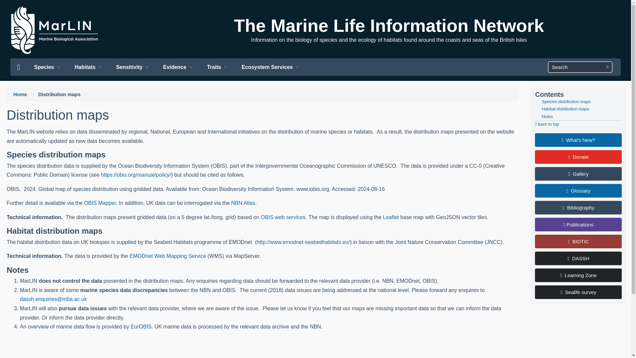 This screenshot has width=636, height=358. I want to click on Habitats, so click(88, 67).